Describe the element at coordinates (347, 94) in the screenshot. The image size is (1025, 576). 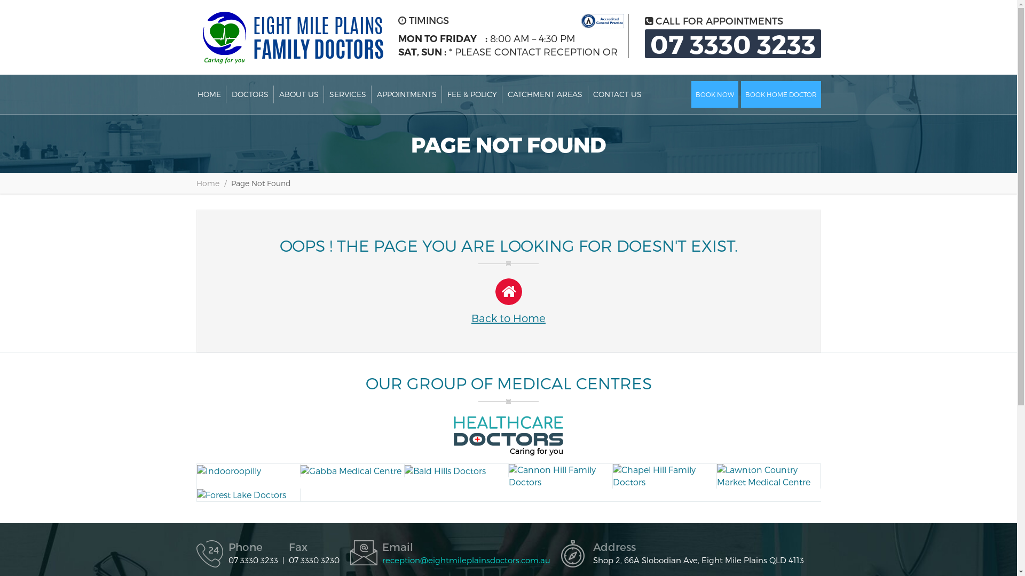
I see `SERVICES` at that location.